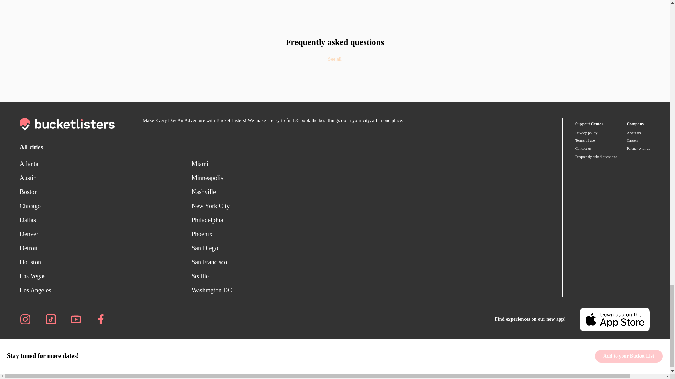 This screenshot has height=379, width=675. I want to click on Boston, so click(105, 192).